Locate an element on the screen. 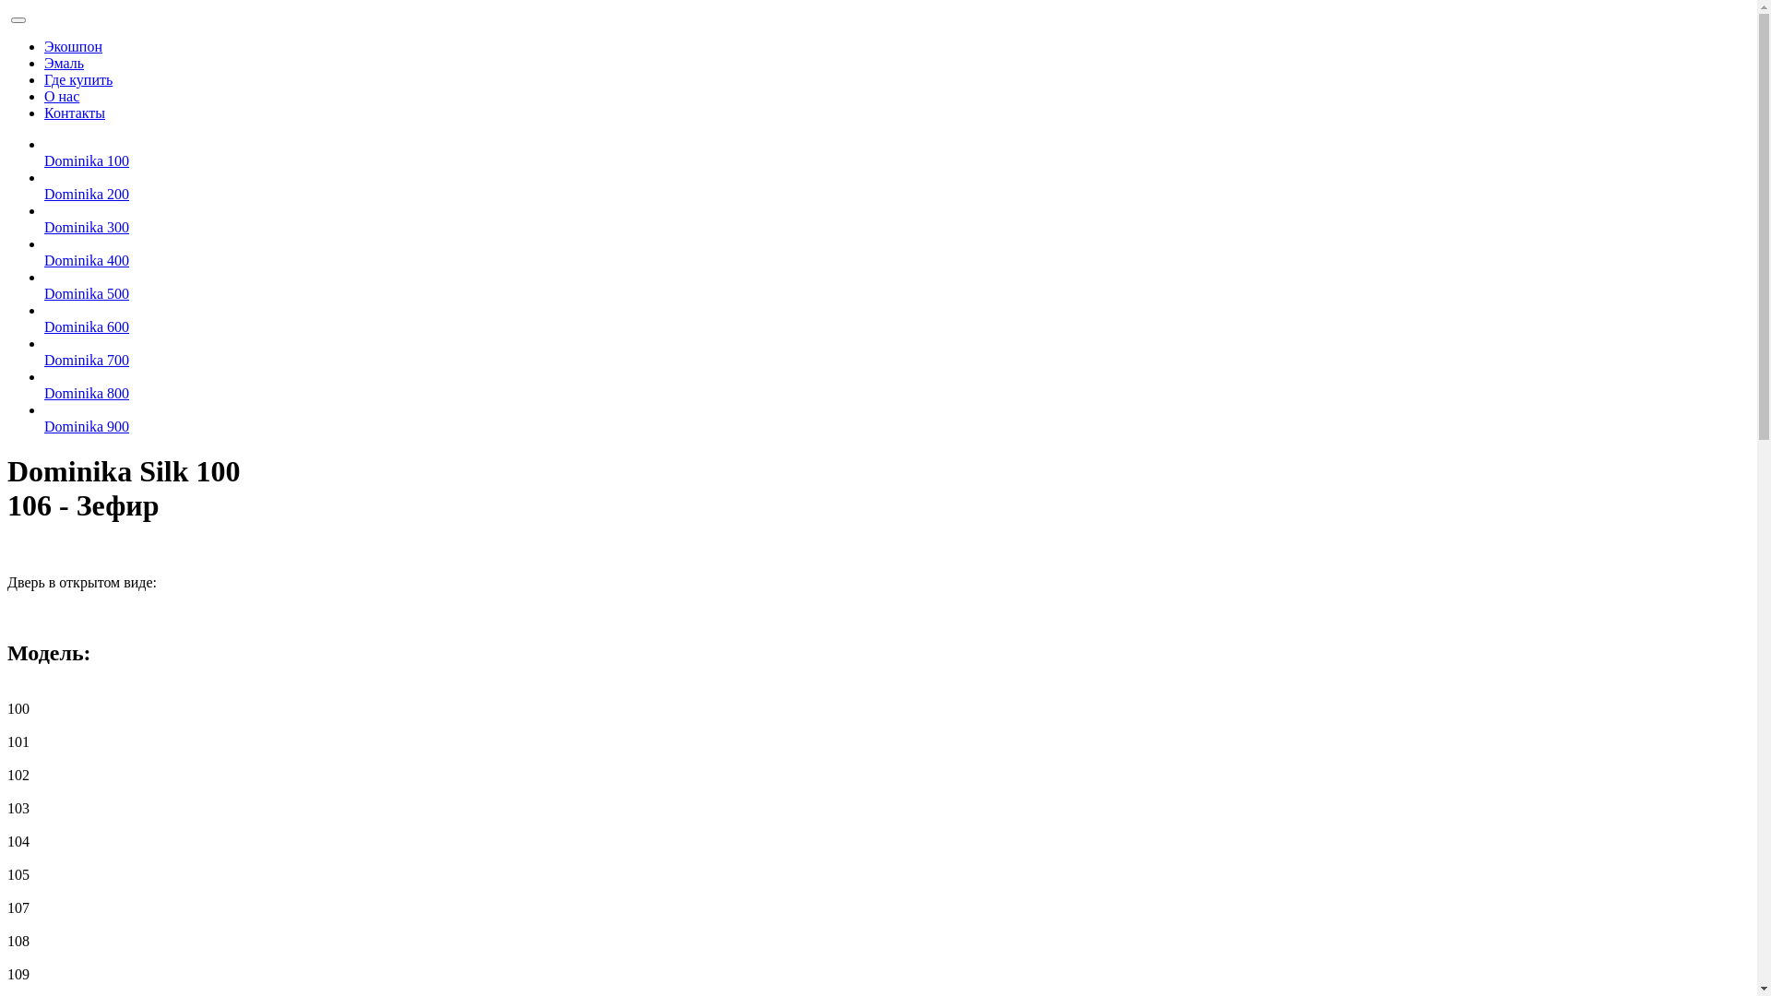 The width and height of the screenshot is (1771, 996). Dominika 400 is located at coordinates (87, 260).